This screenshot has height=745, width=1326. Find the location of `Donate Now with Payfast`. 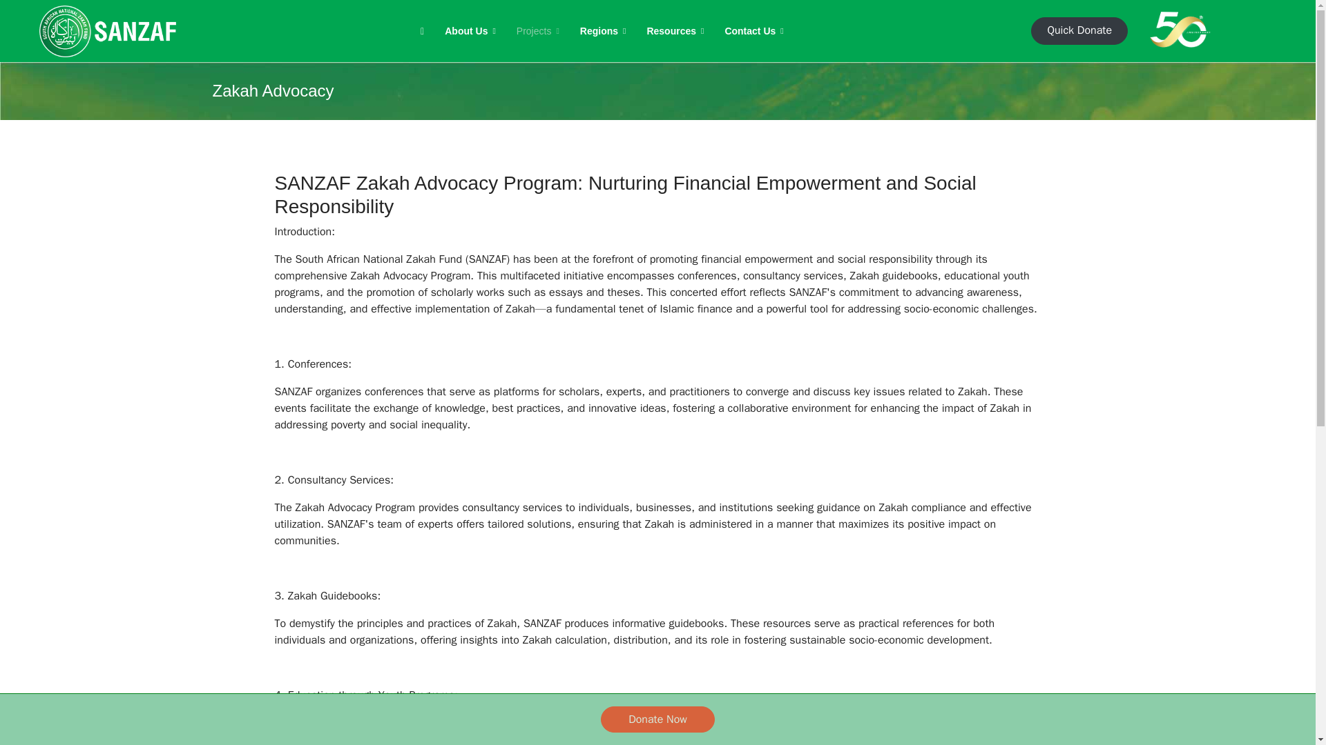

Donate Now with Payfast is located at coordinates (657, 719).